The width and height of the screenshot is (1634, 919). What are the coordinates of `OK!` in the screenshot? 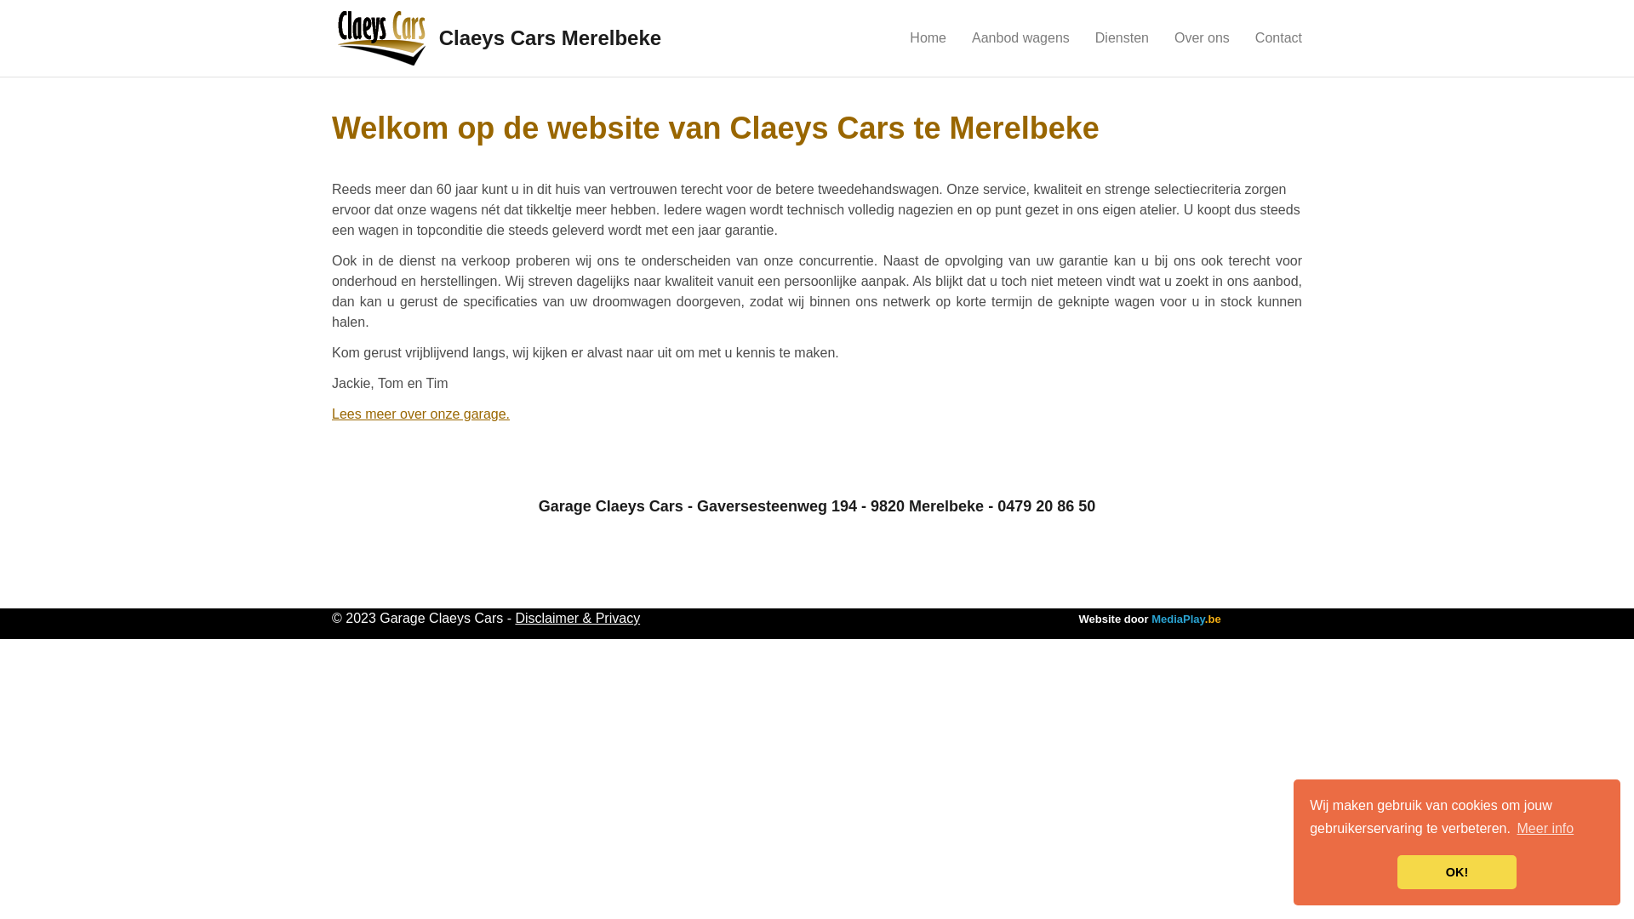 It's located at (1457, 872).